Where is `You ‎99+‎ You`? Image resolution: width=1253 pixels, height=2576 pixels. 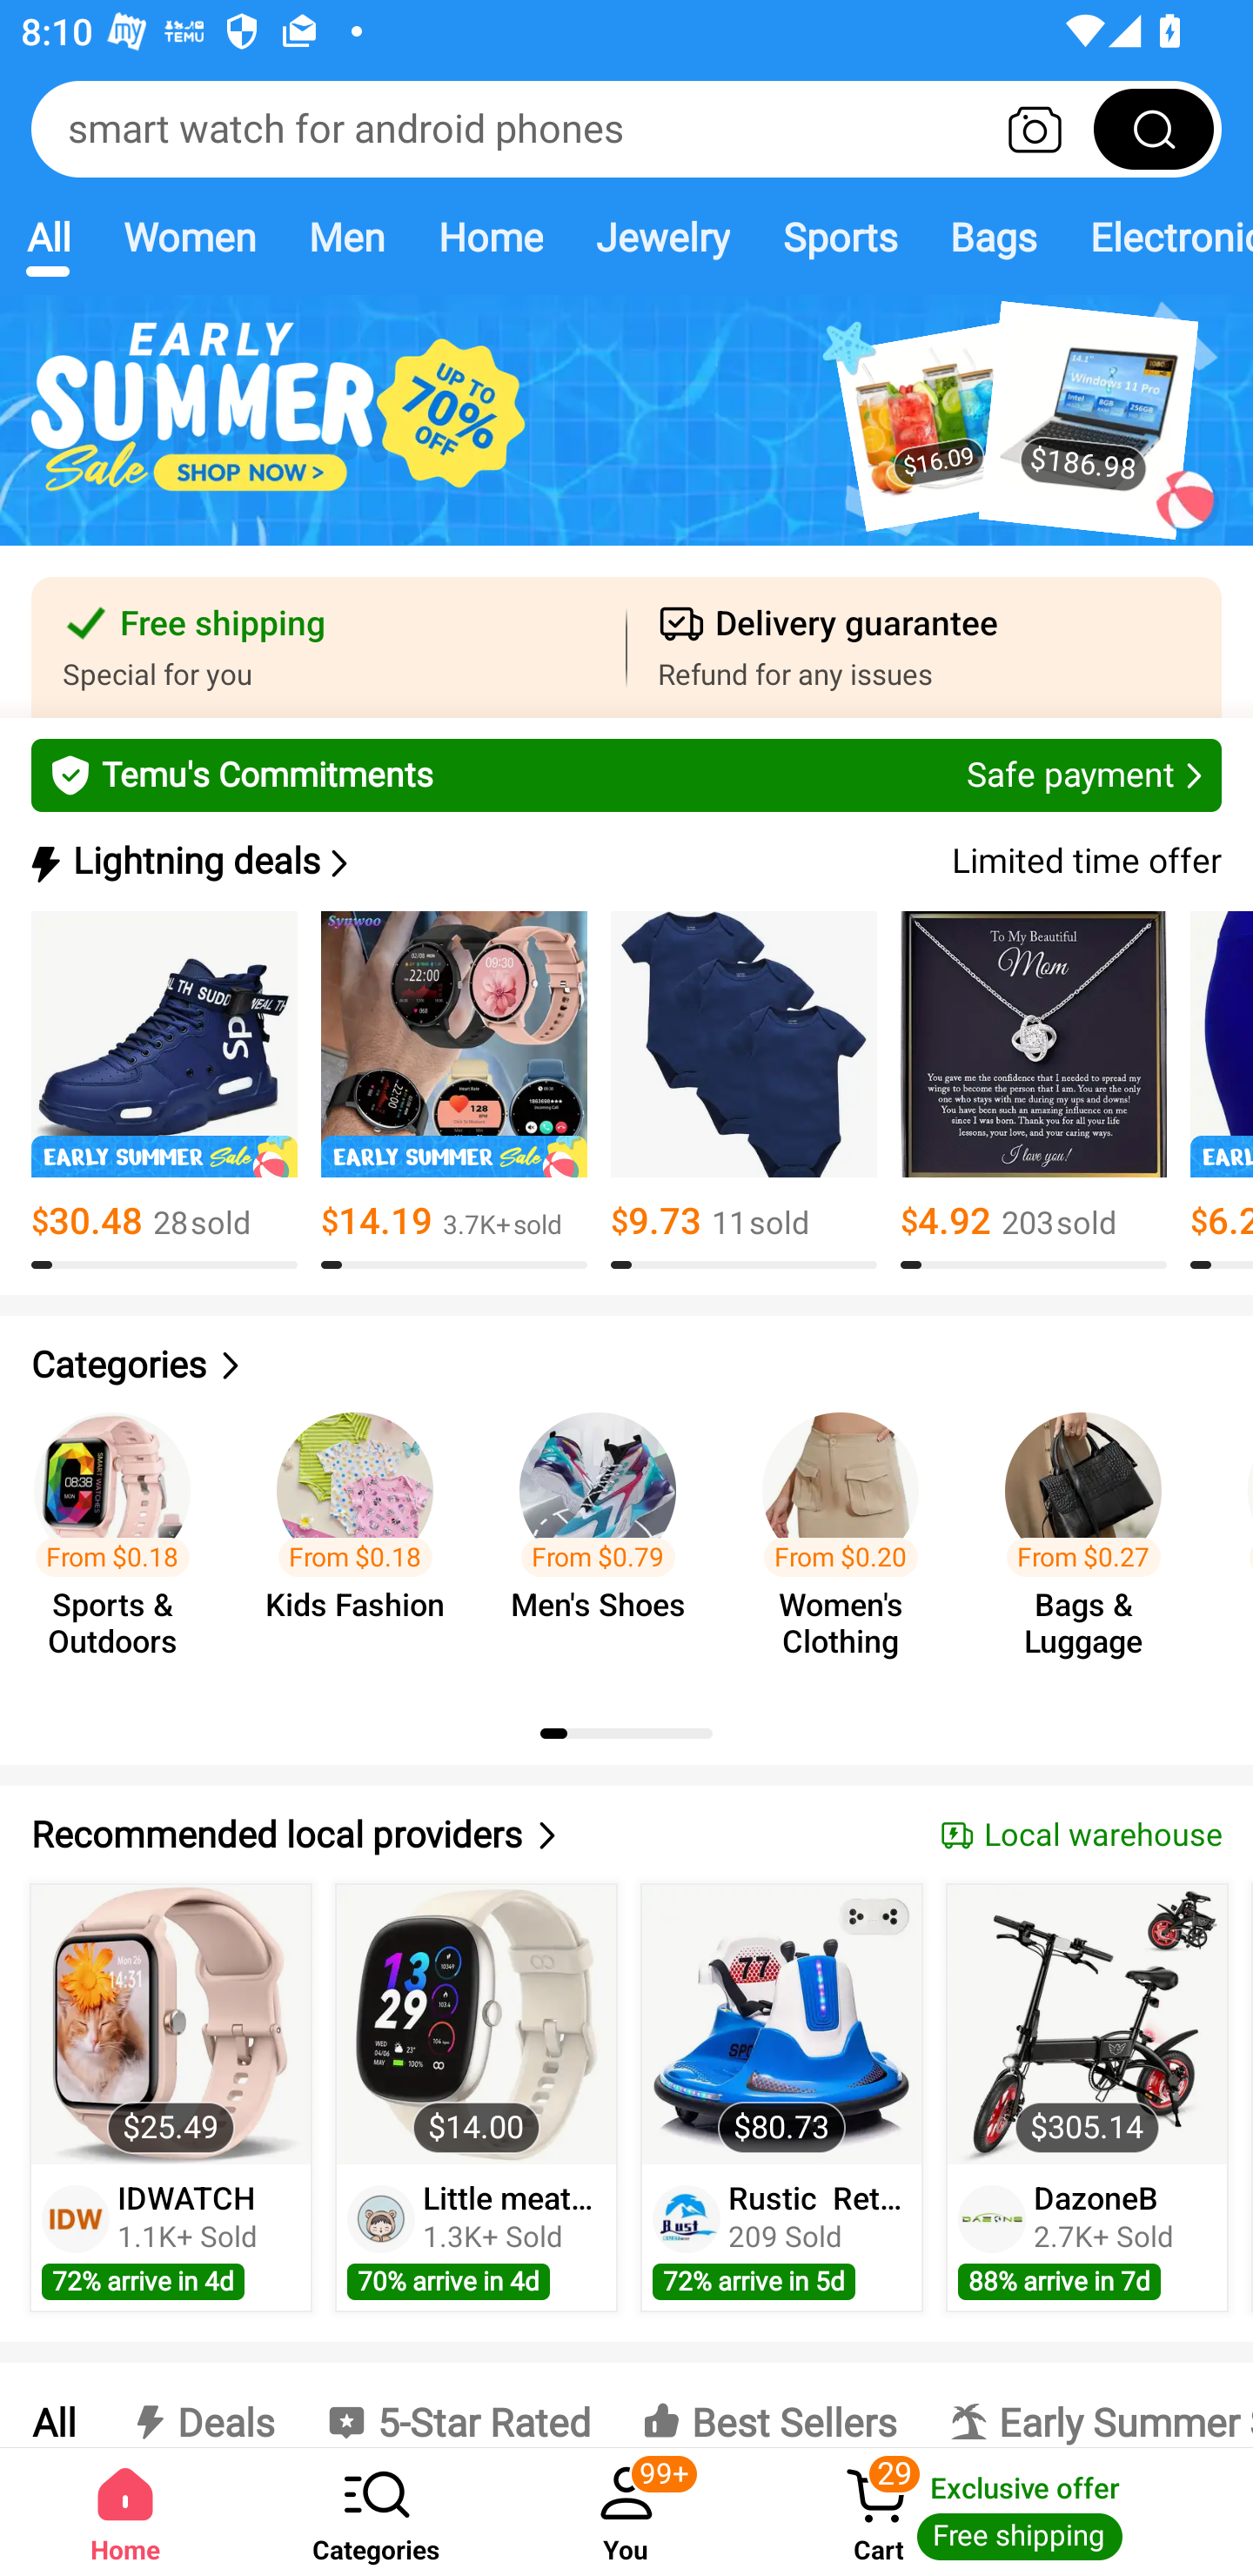 You ‎99+‎ You is located at coordinates (626, 2512).